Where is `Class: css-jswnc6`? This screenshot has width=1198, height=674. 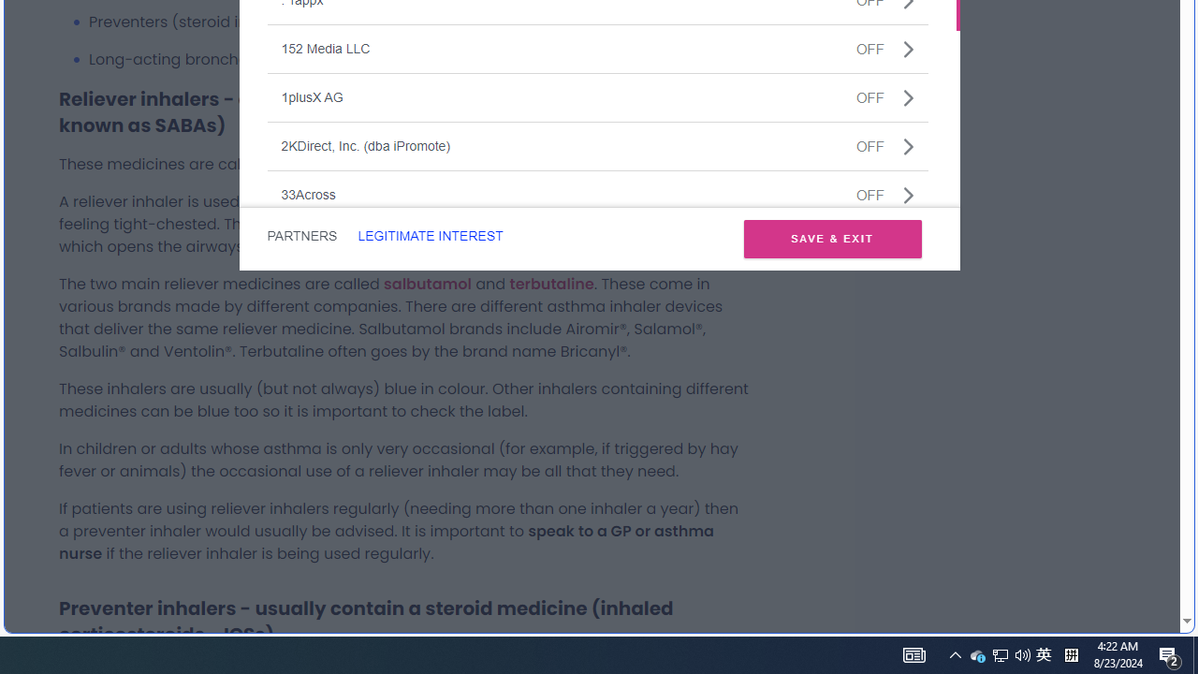 Class: css-jswnc6 is located at coordinates (908, 195).